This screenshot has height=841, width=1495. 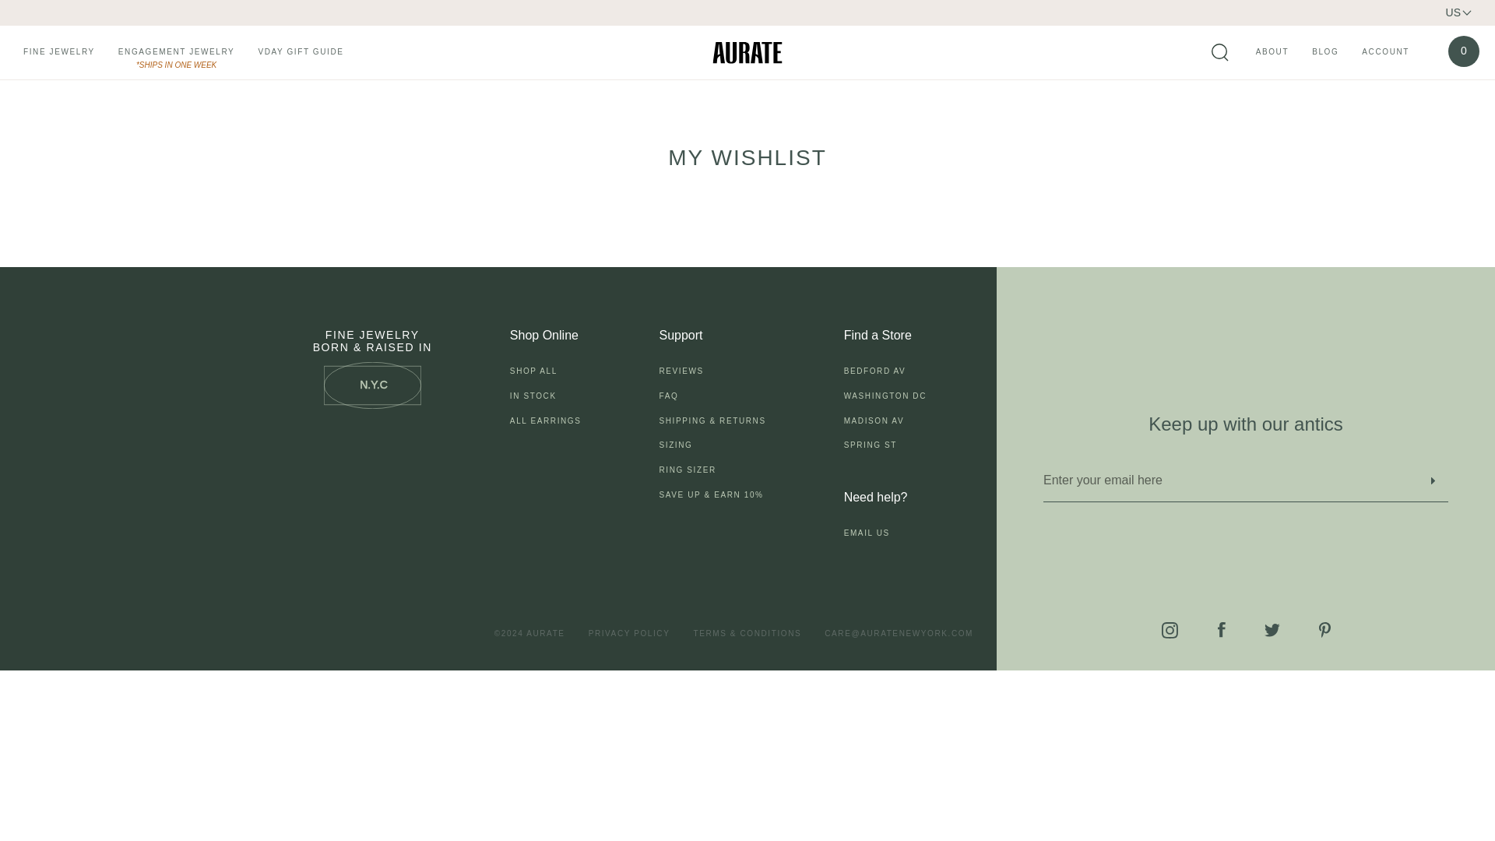 What do you see at coordinates (1458, 12) in the screenshot?
I see `US` at bounding box center [1458, 12].